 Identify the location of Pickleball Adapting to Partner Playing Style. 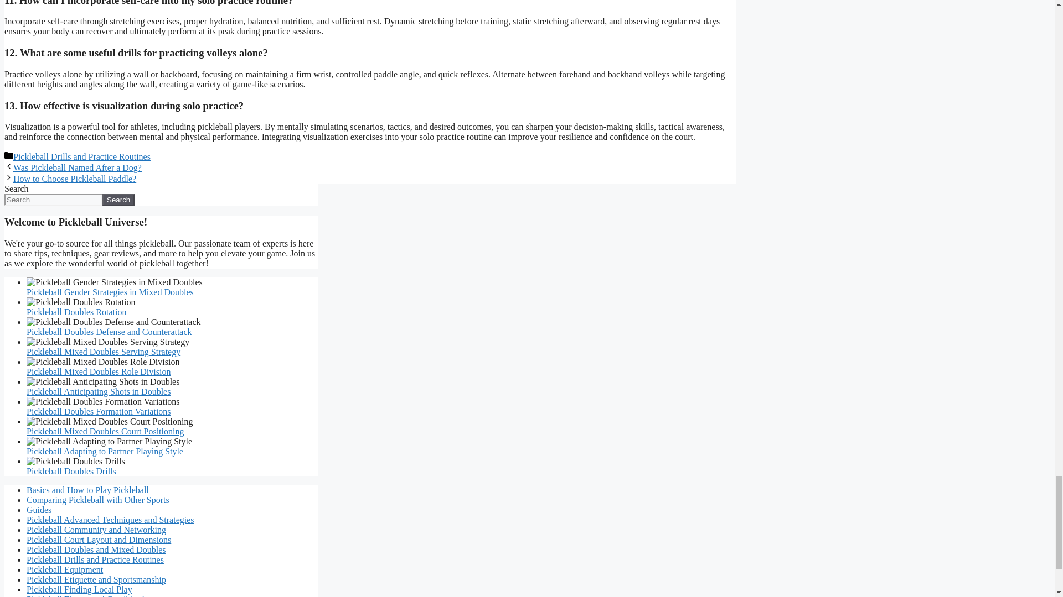
(105, 451).